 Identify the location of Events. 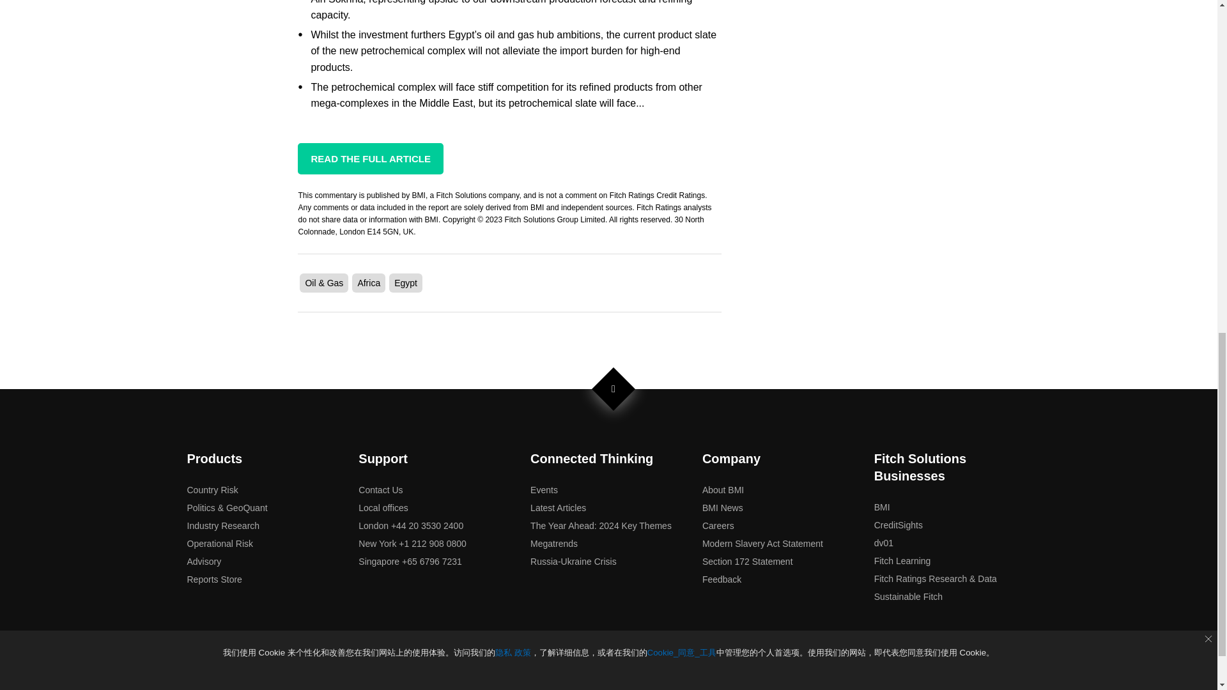
(544, 490).